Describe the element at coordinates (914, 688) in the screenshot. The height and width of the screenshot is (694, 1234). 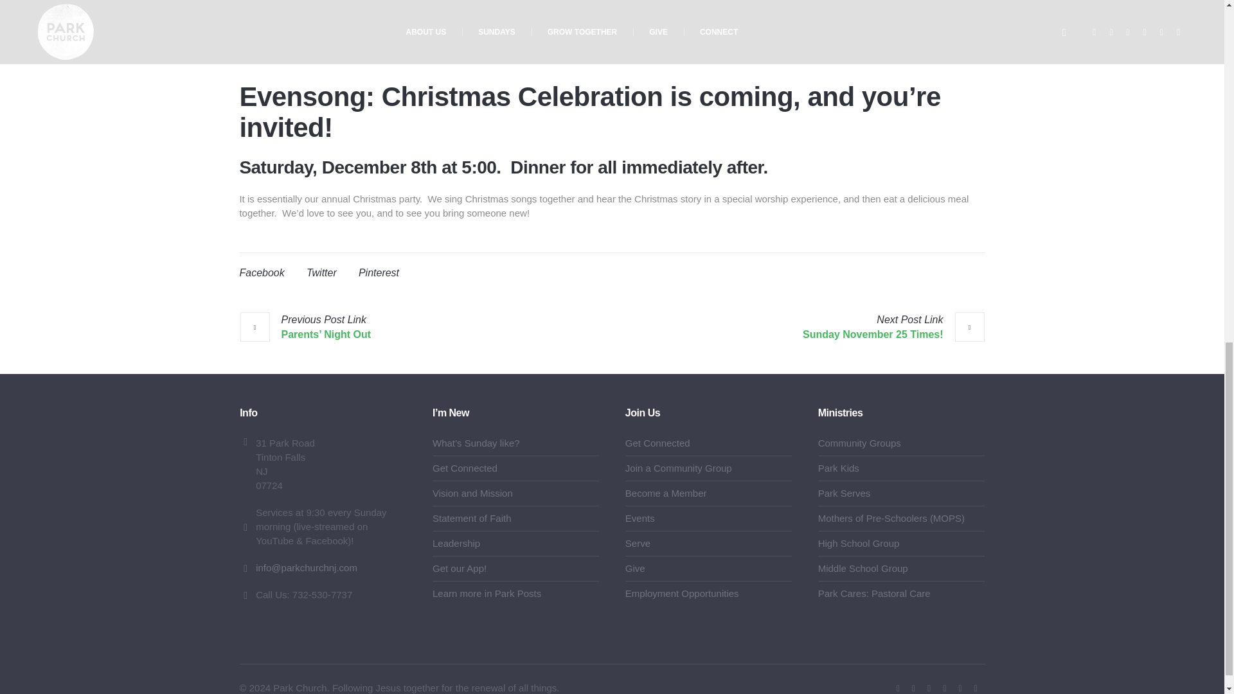
I see `YouTube` at that location.